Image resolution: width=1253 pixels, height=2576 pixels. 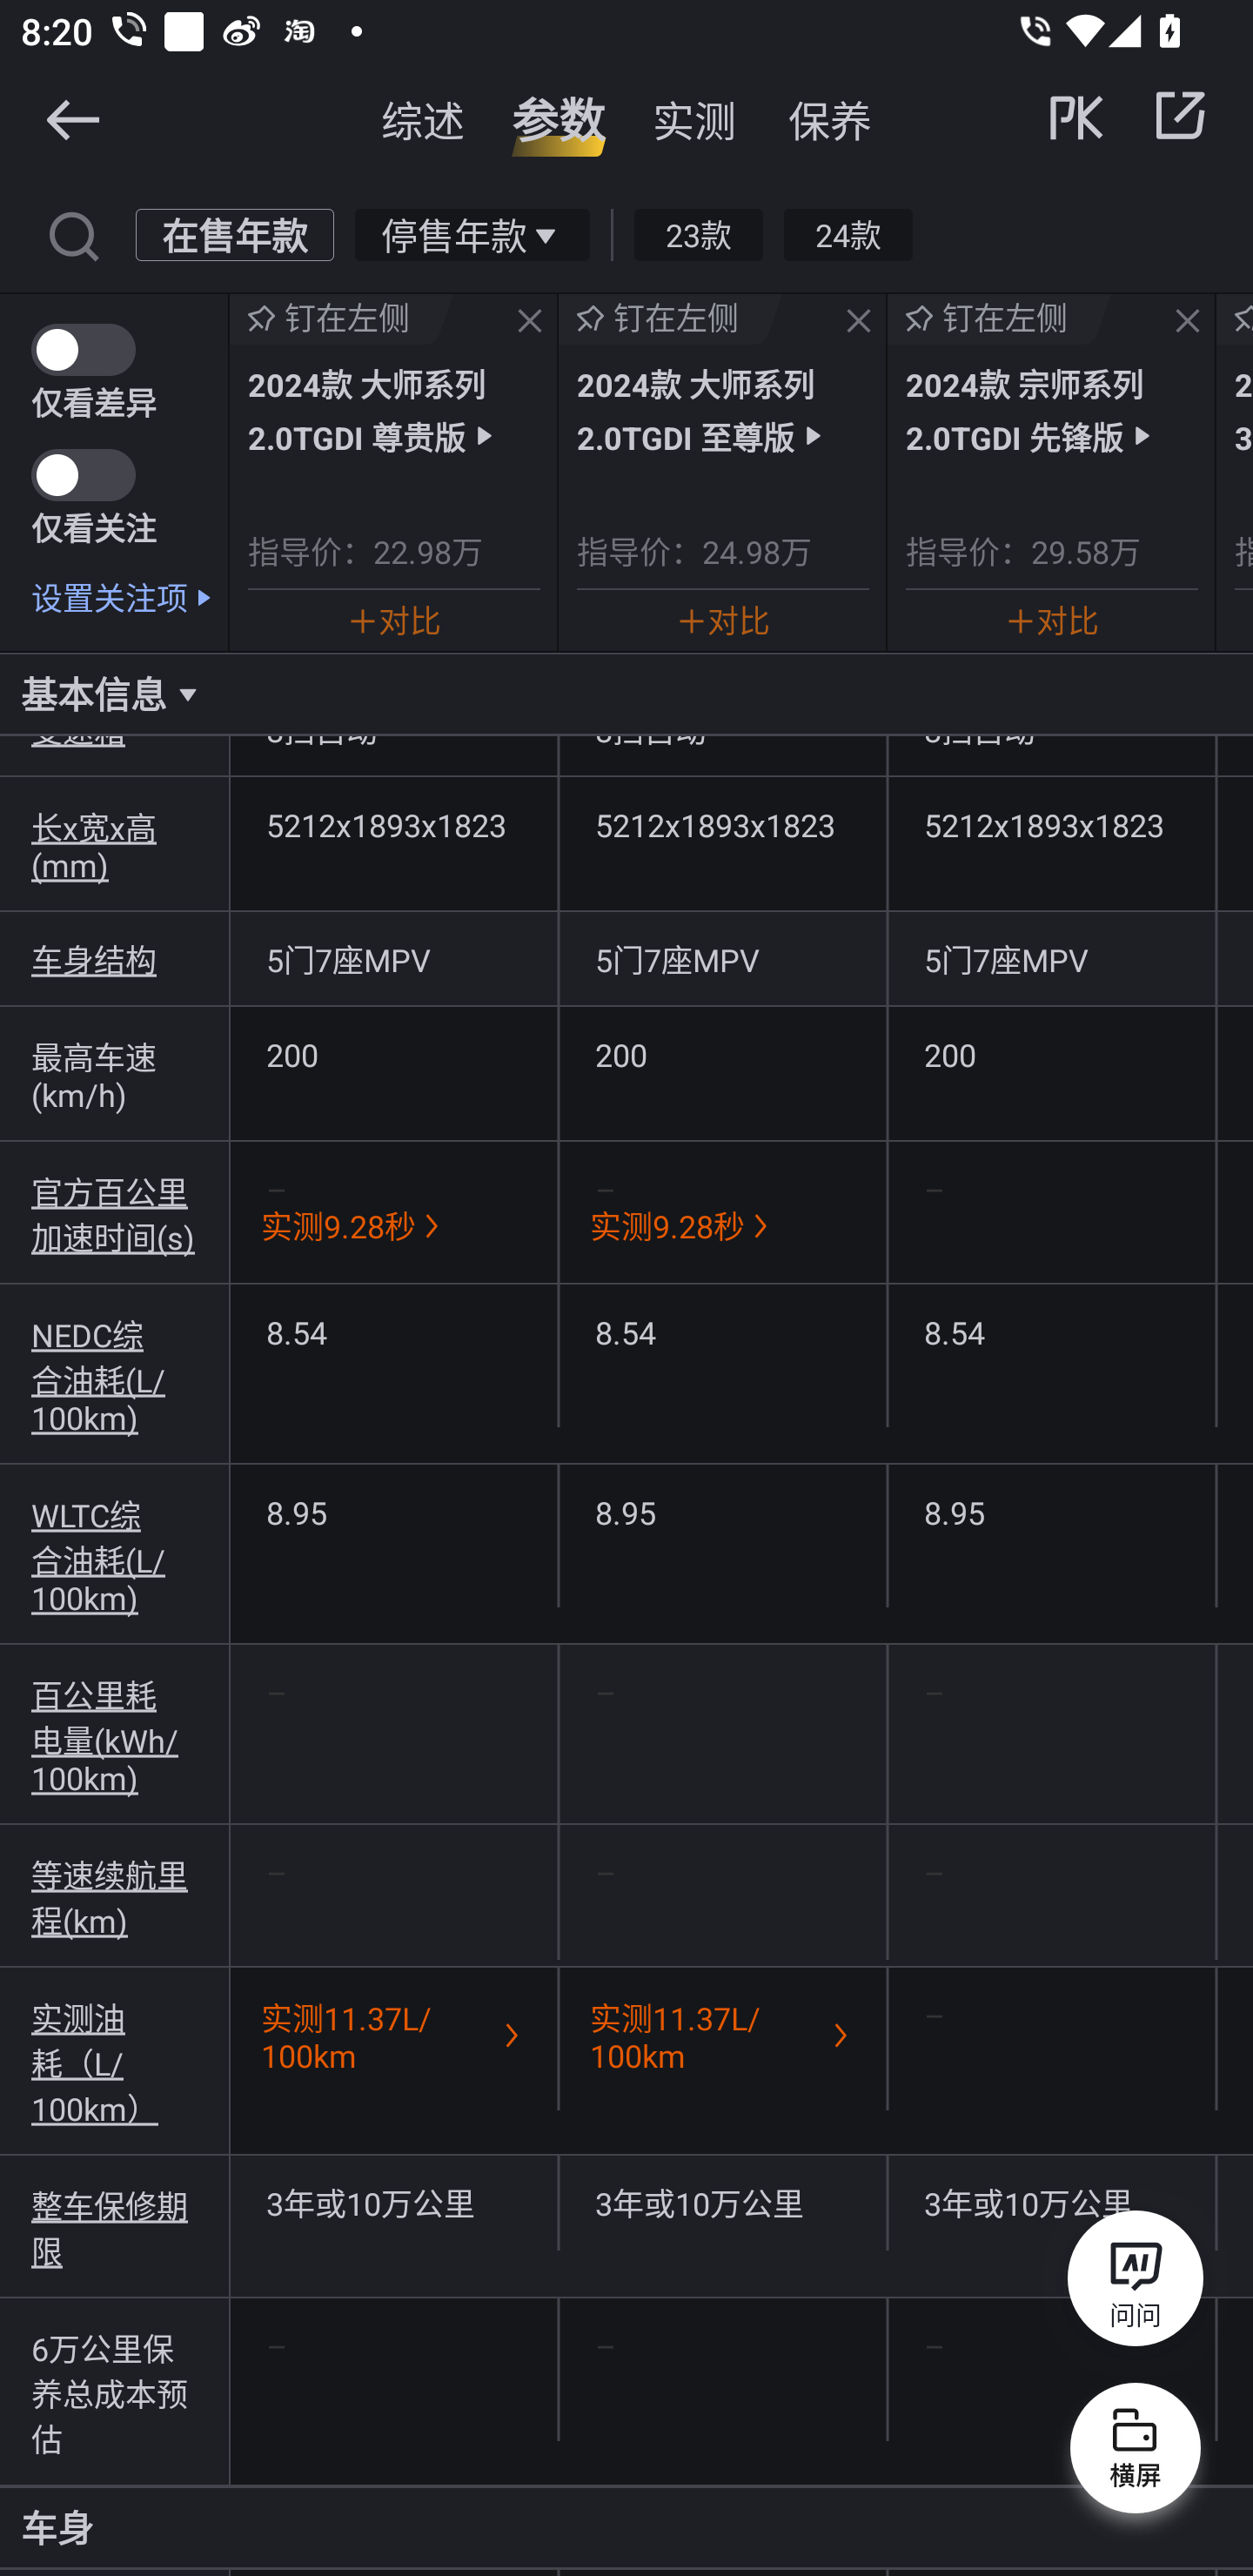 What do you see at coordinates (115, 1554) in the screenshot?
I see `WLTC综合油耗(L/100km)` at bounding box center [115, 1554].